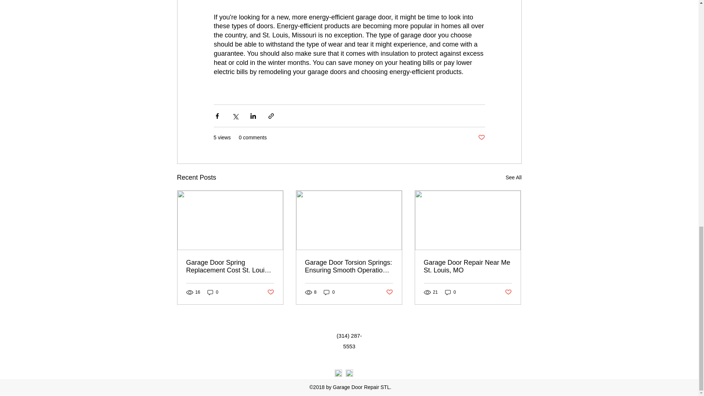 The height and width of the screenshot is (396, 704). What do you see at coordinates (508, 292) in the screenshot?
I see `Post not marked as liked` at bounding box center [508, 292].